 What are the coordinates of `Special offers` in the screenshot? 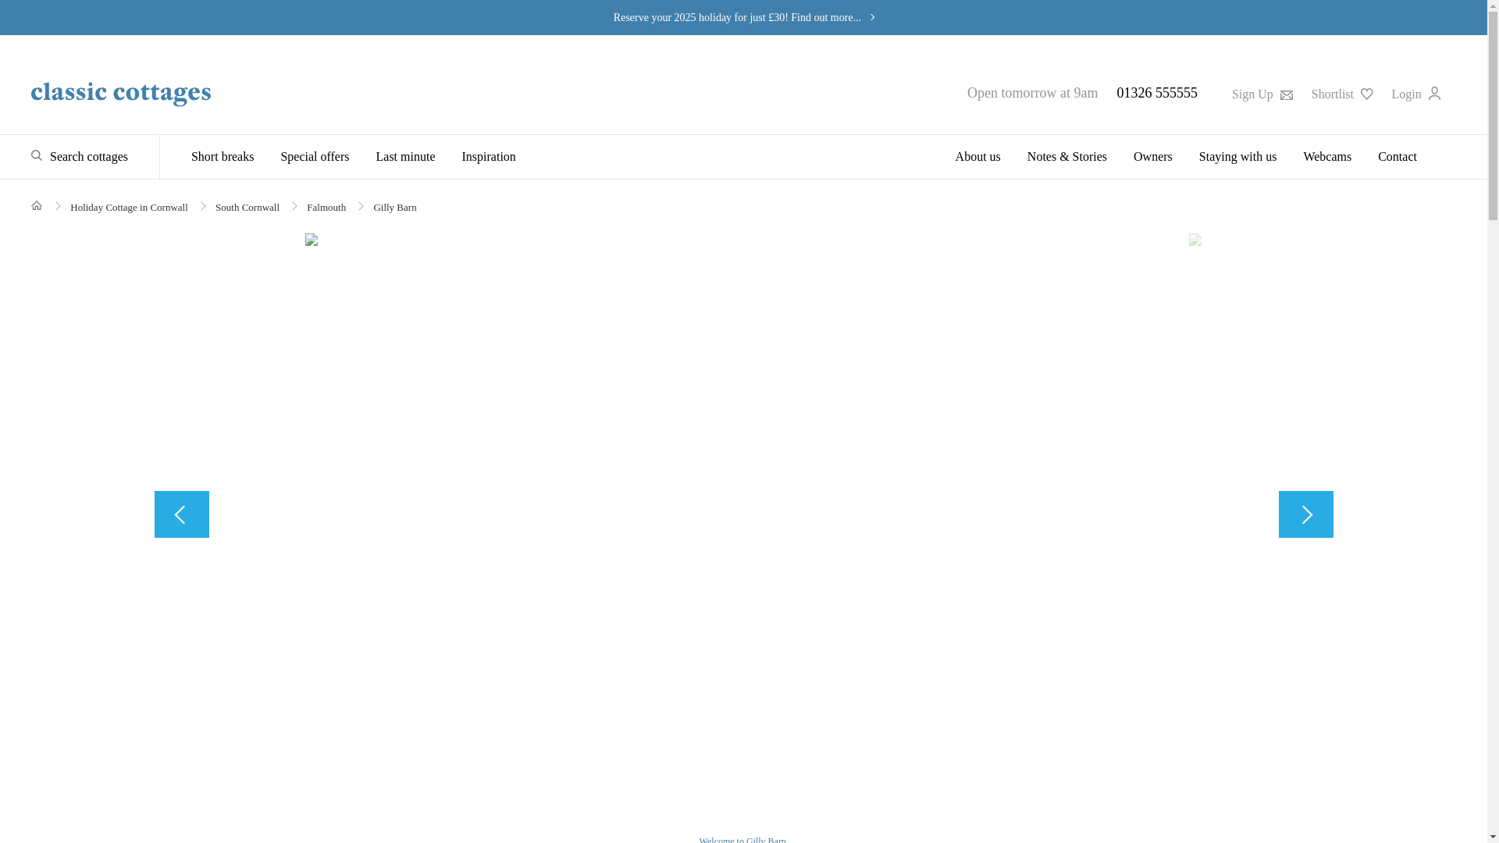 It's located at (314, 156).